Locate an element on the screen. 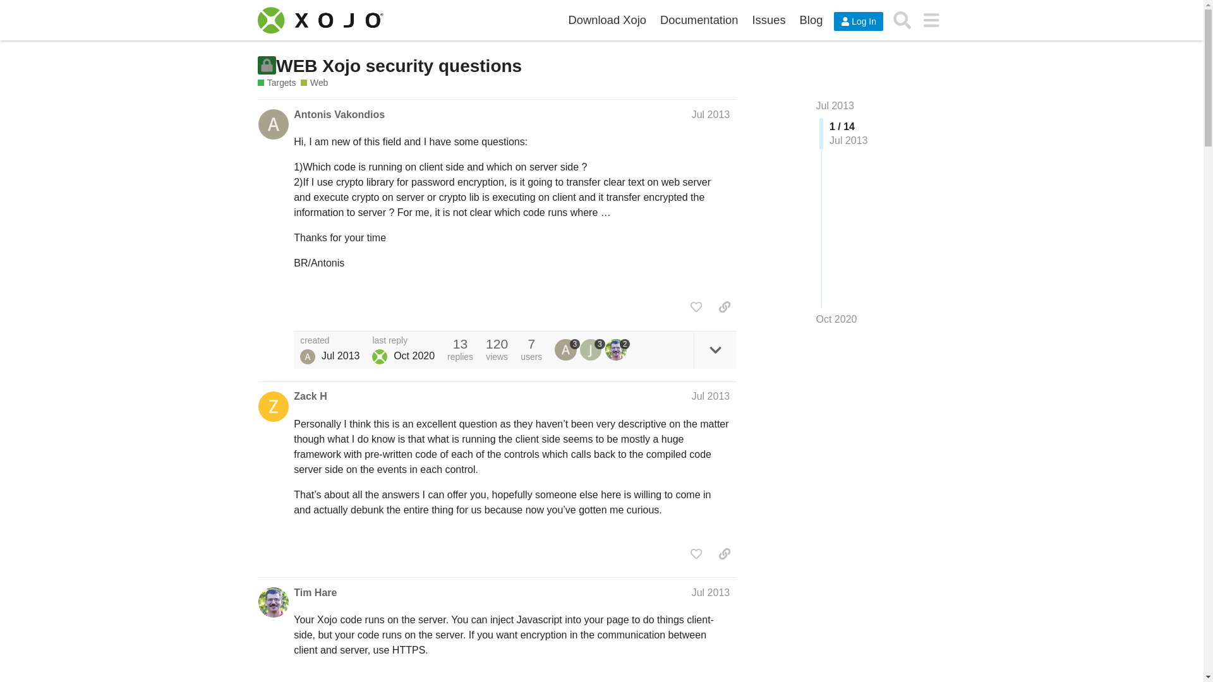  Oct 2020 is located at coordinates (836, 320).